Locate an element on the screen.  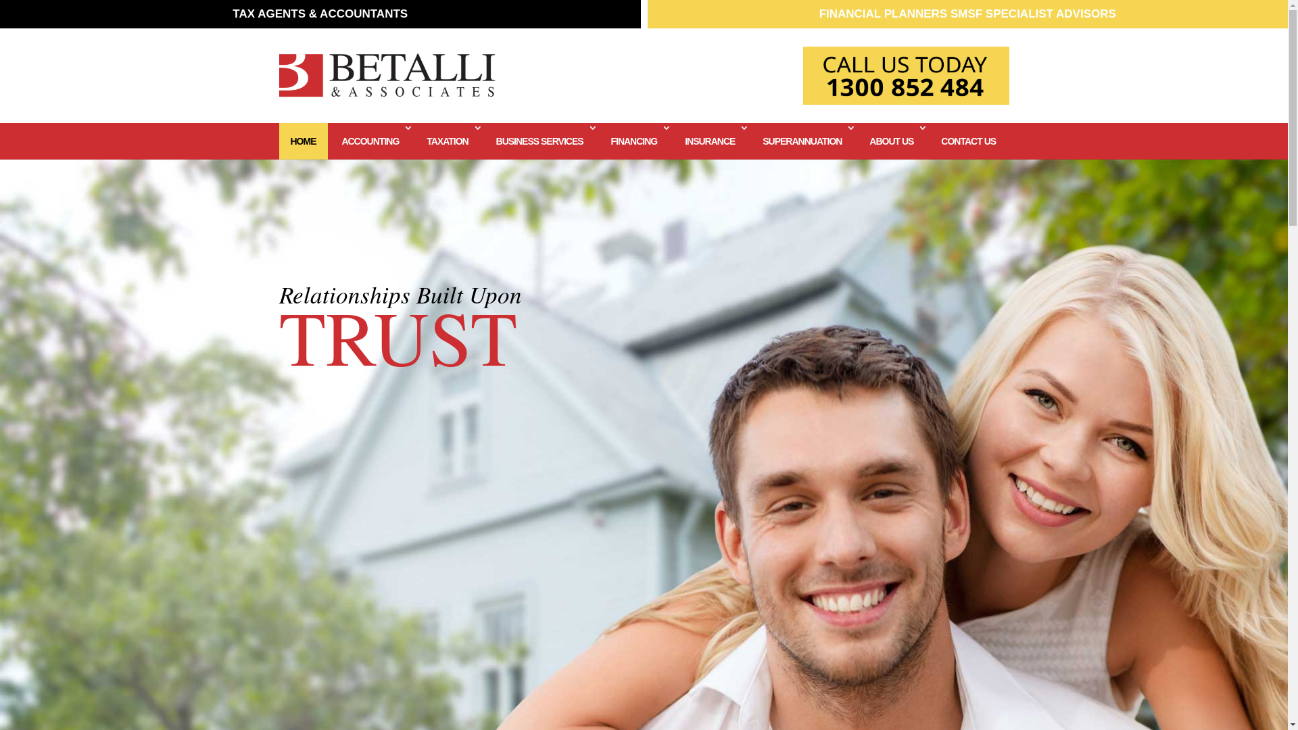
ACCOUNTING is located at coordinates (371, 141).